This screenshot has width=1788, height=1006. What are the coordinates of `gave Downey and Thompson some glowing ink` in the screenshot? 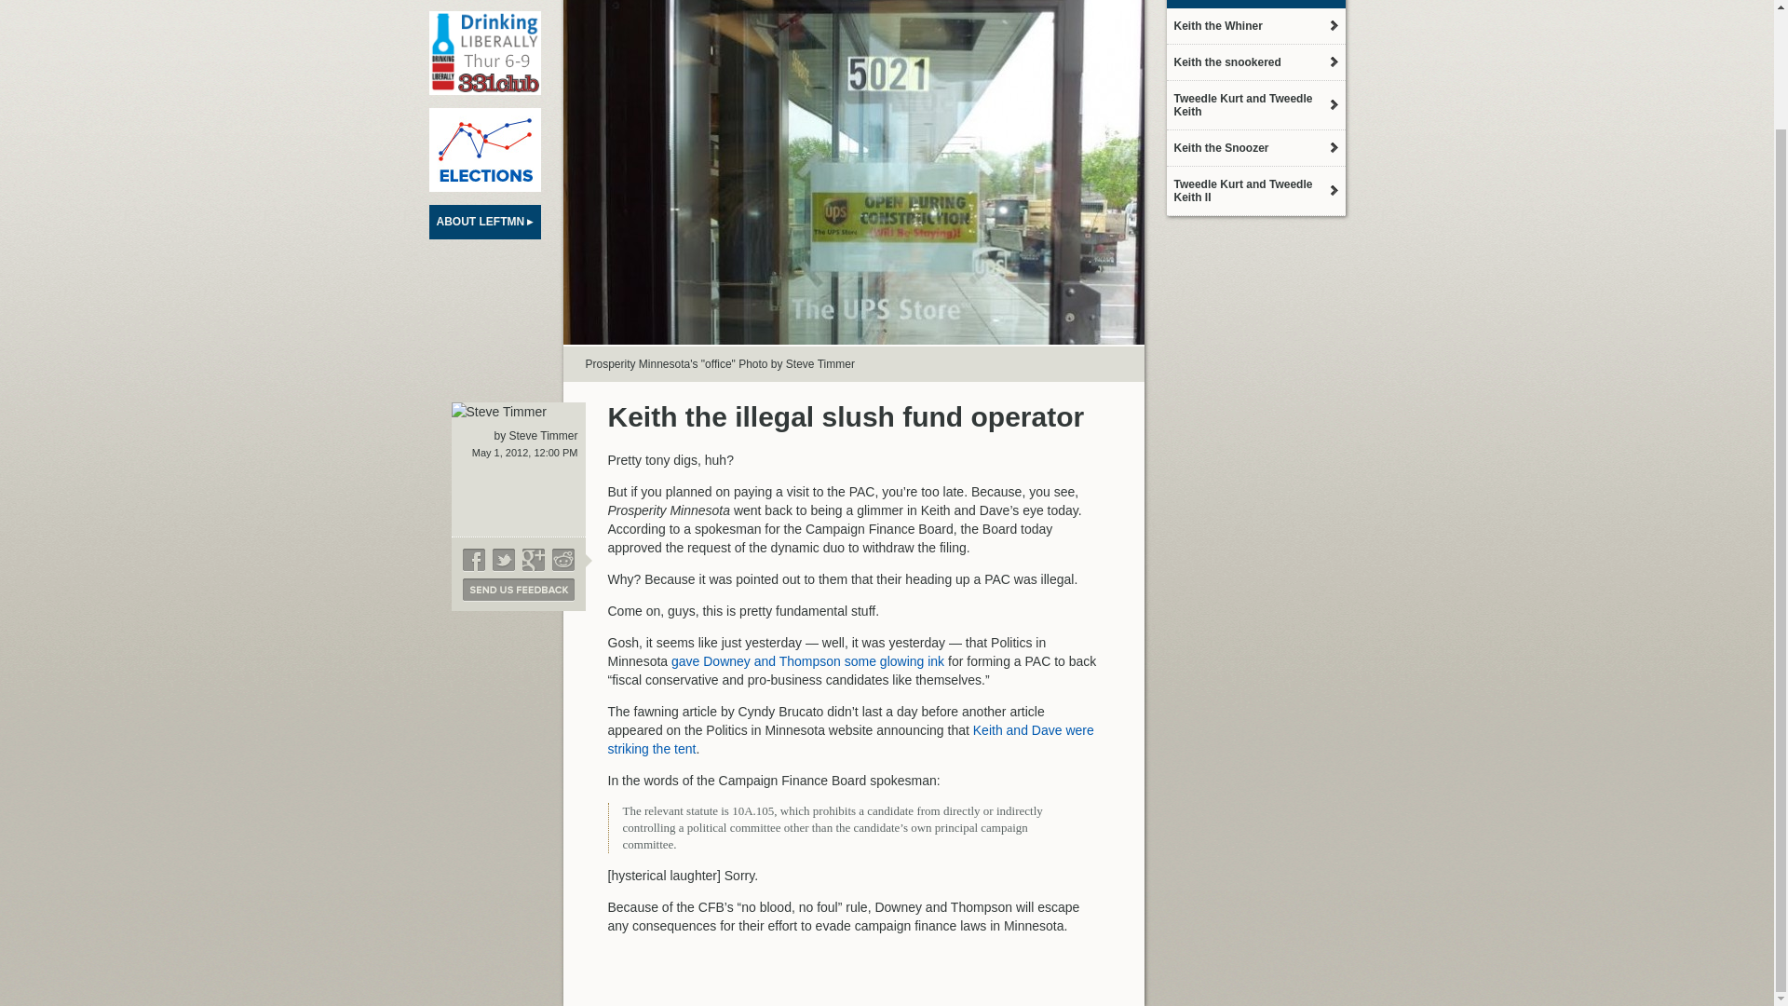 It's located at (807, 661).